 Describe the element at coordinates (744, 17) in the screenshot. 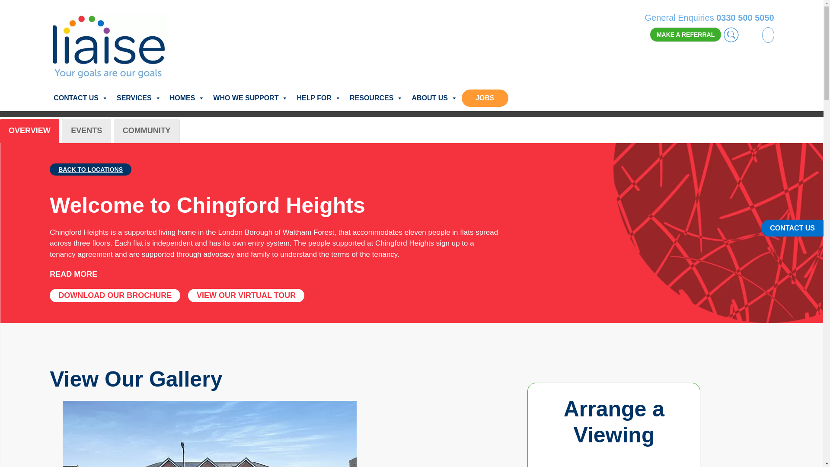

I see `0330 500 5050` at that location.